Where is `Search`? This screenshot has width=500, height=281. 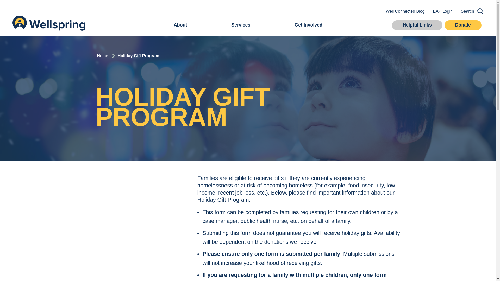
Search is located at coordinates (470, 11).